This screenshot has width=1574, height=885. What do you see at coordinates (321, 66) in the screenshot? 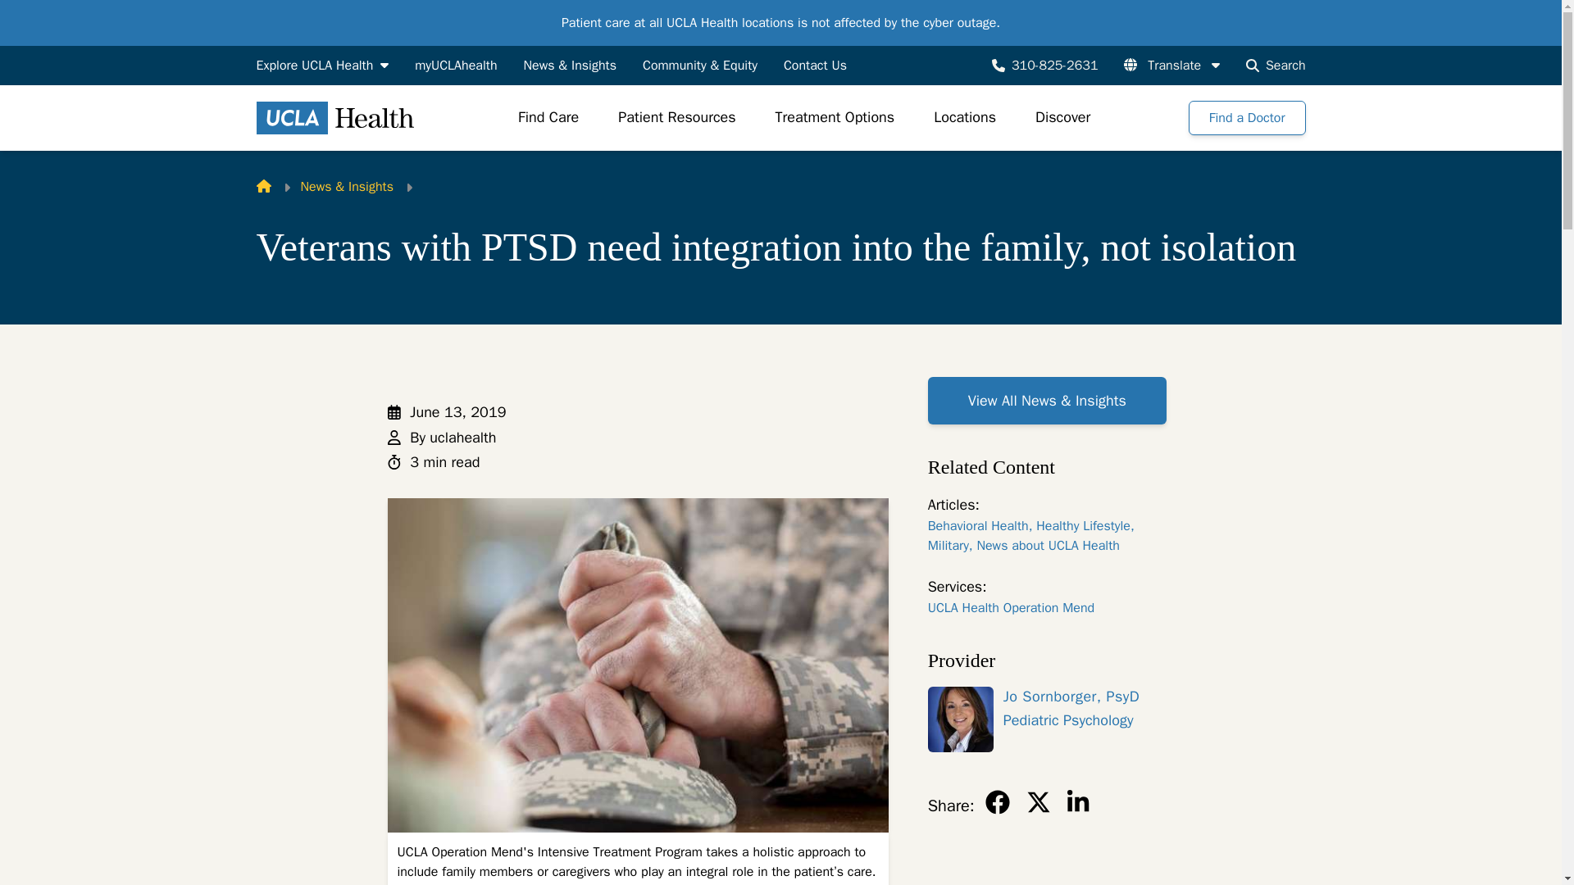
I see `Explore UCLA Health` at bounding box center [321, 66].